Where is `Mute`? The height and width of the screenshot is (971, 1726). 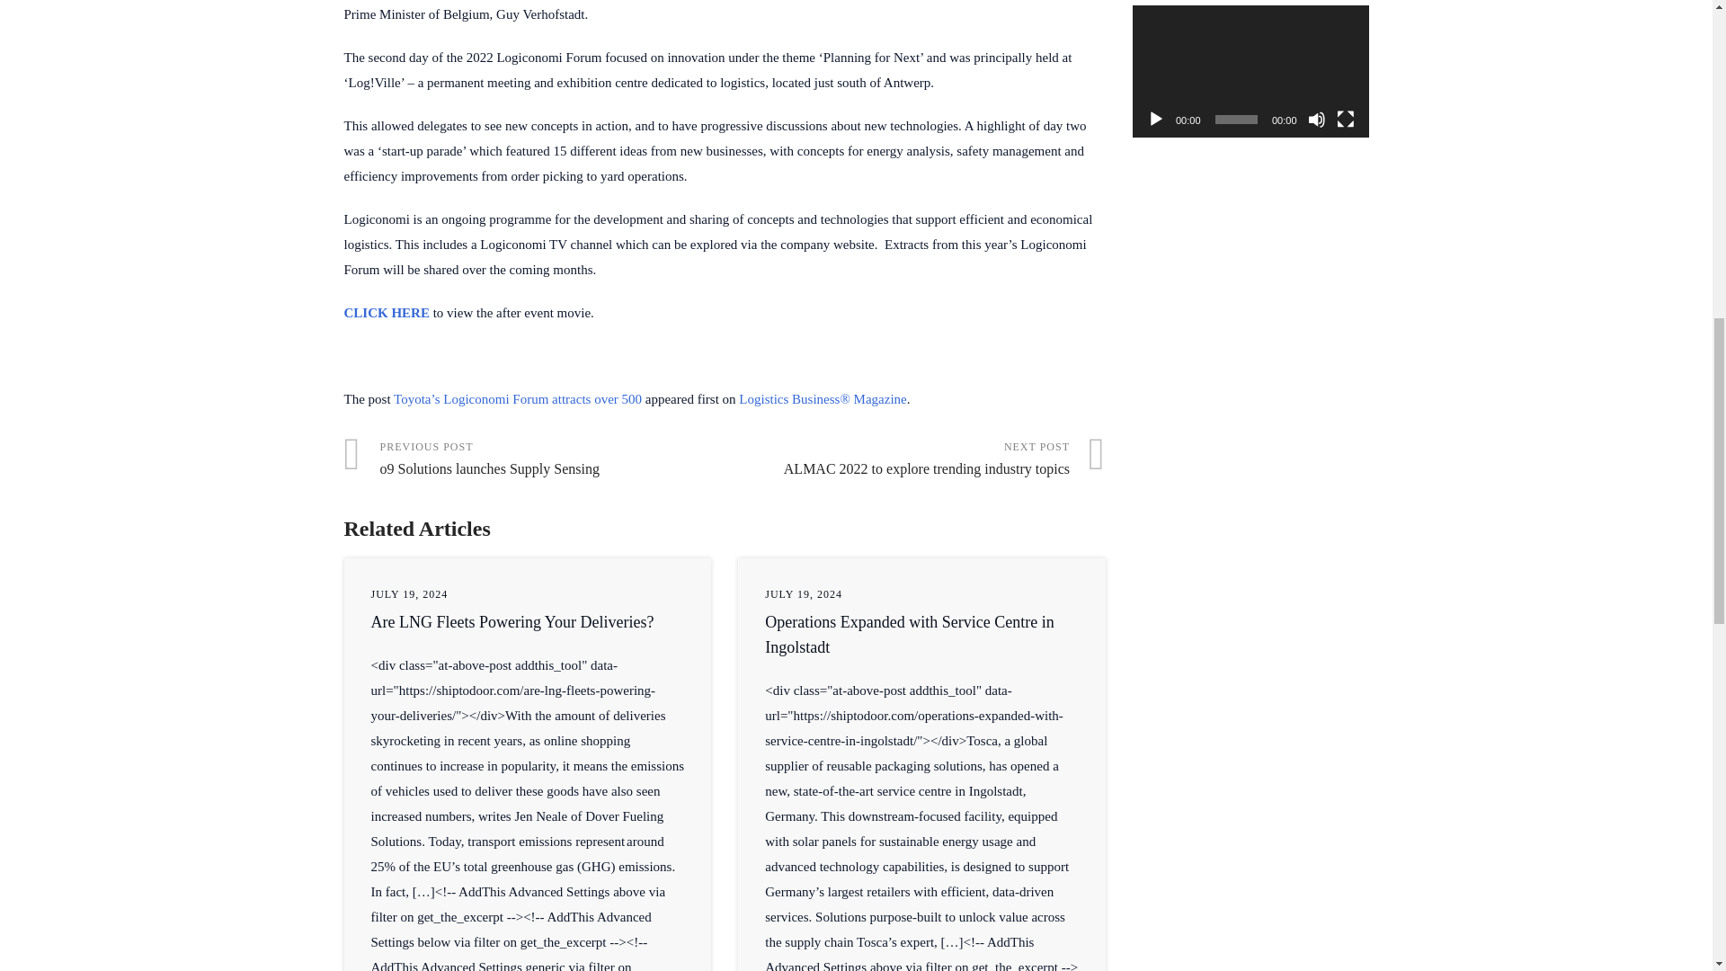
Mute is located at coordinates (1316, 119).